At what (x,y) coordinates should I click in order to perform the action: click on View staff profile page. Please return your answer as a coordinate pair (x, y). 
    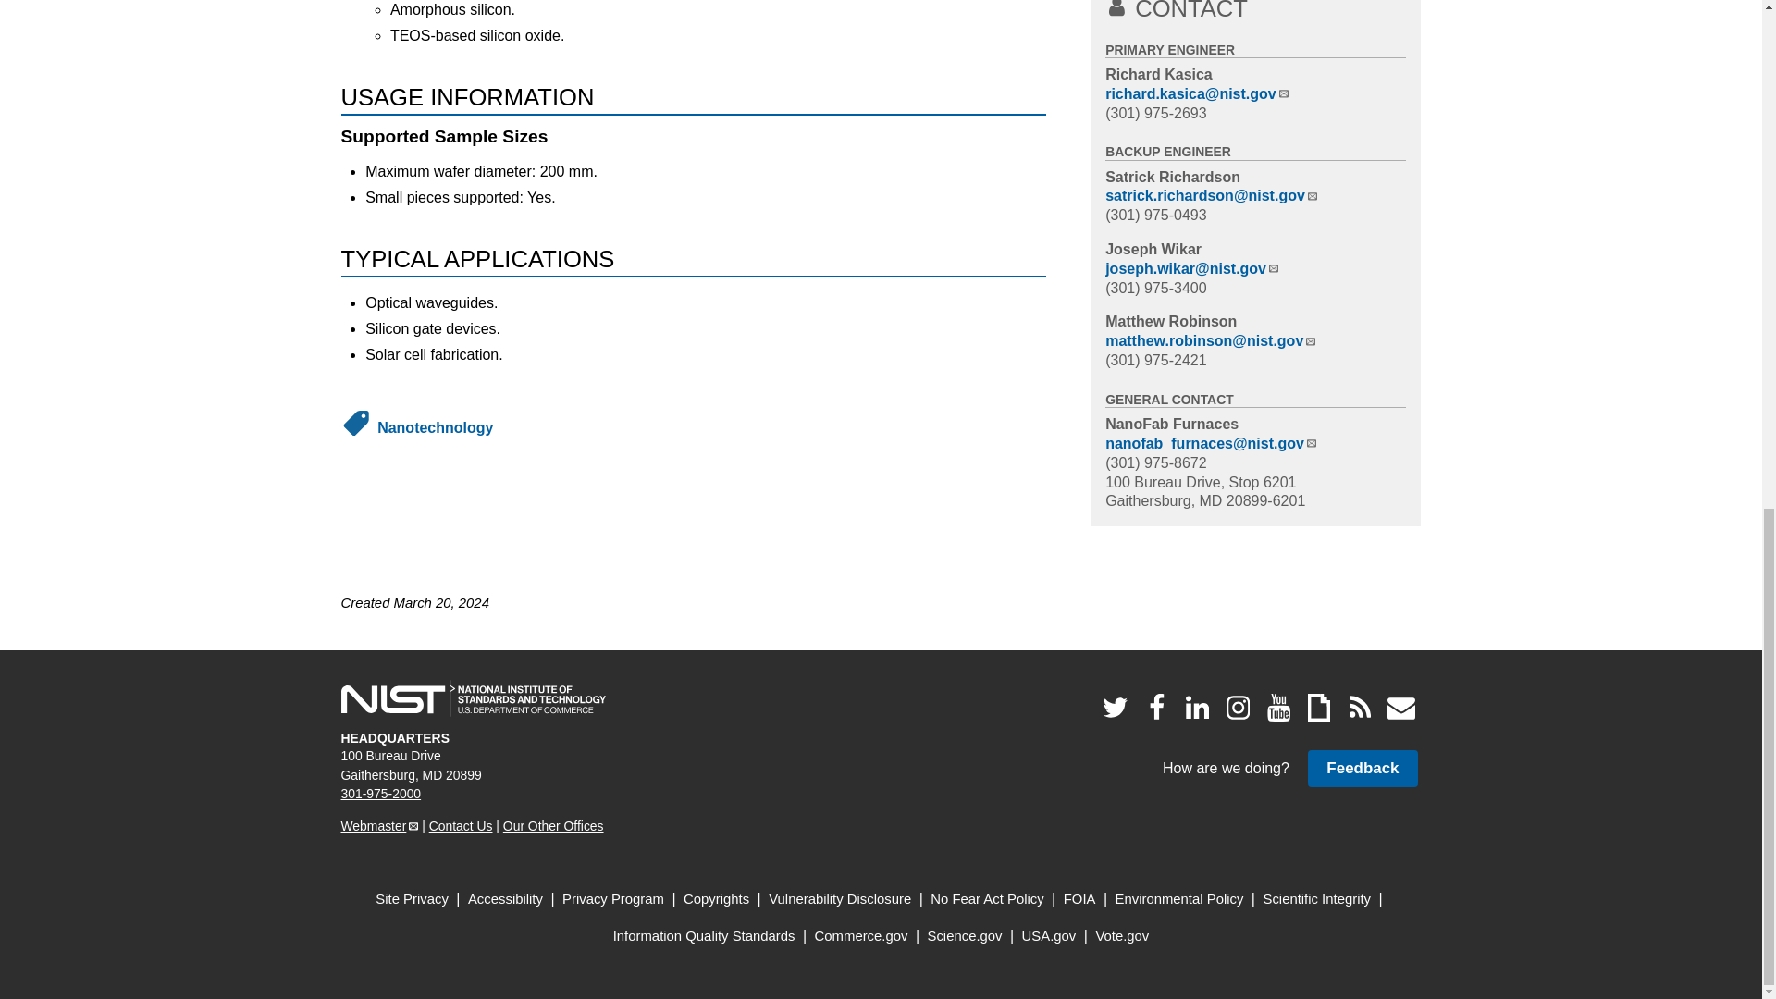
    Looking at the image, I should click on (1153, 249).